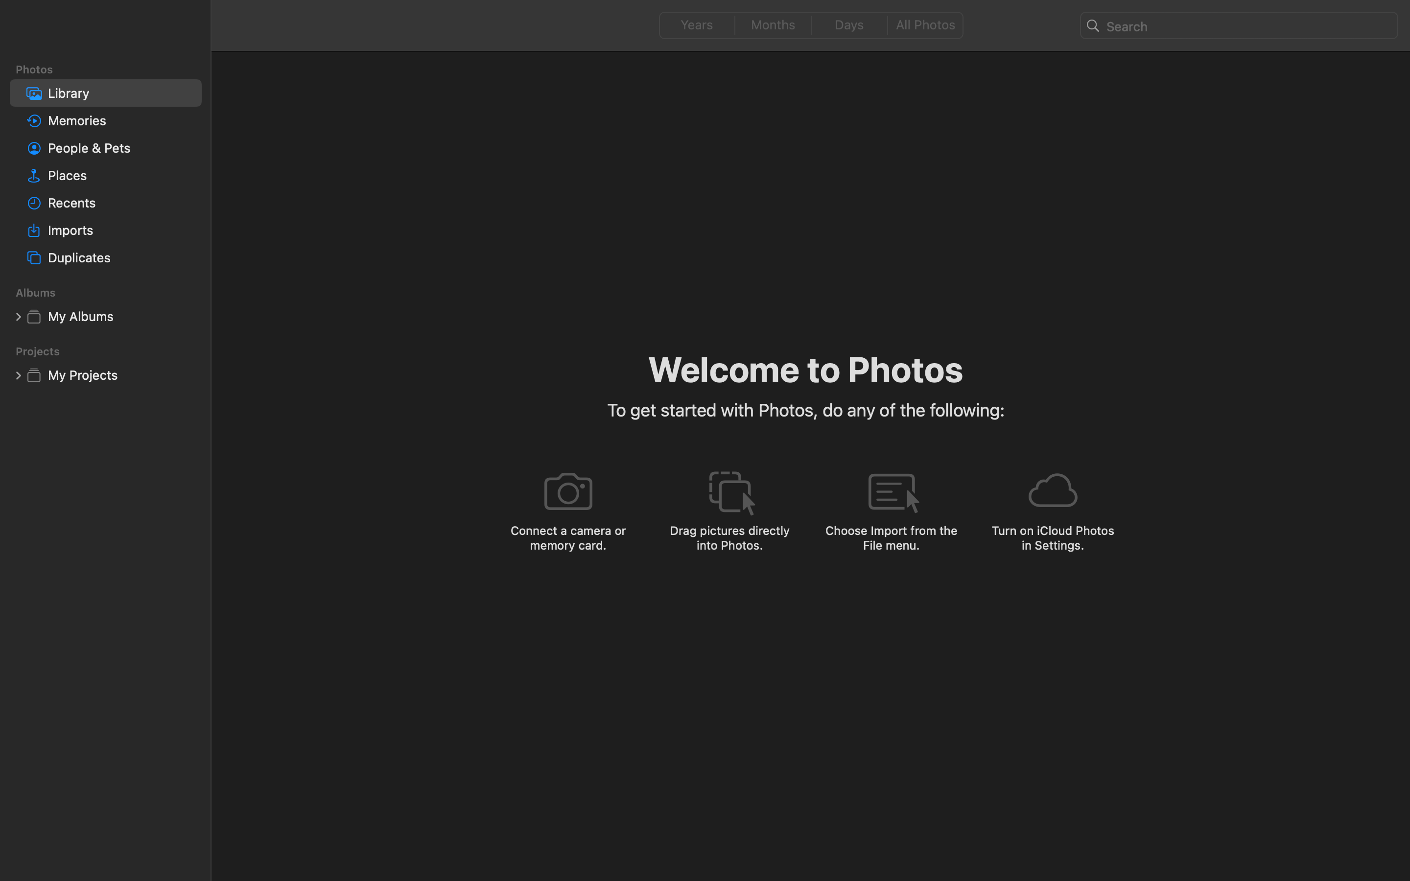 This screenshot has width=1410, height=881. Describe the element at coordinates (121, 230) in the screenshot. I see `Imports` at that location.